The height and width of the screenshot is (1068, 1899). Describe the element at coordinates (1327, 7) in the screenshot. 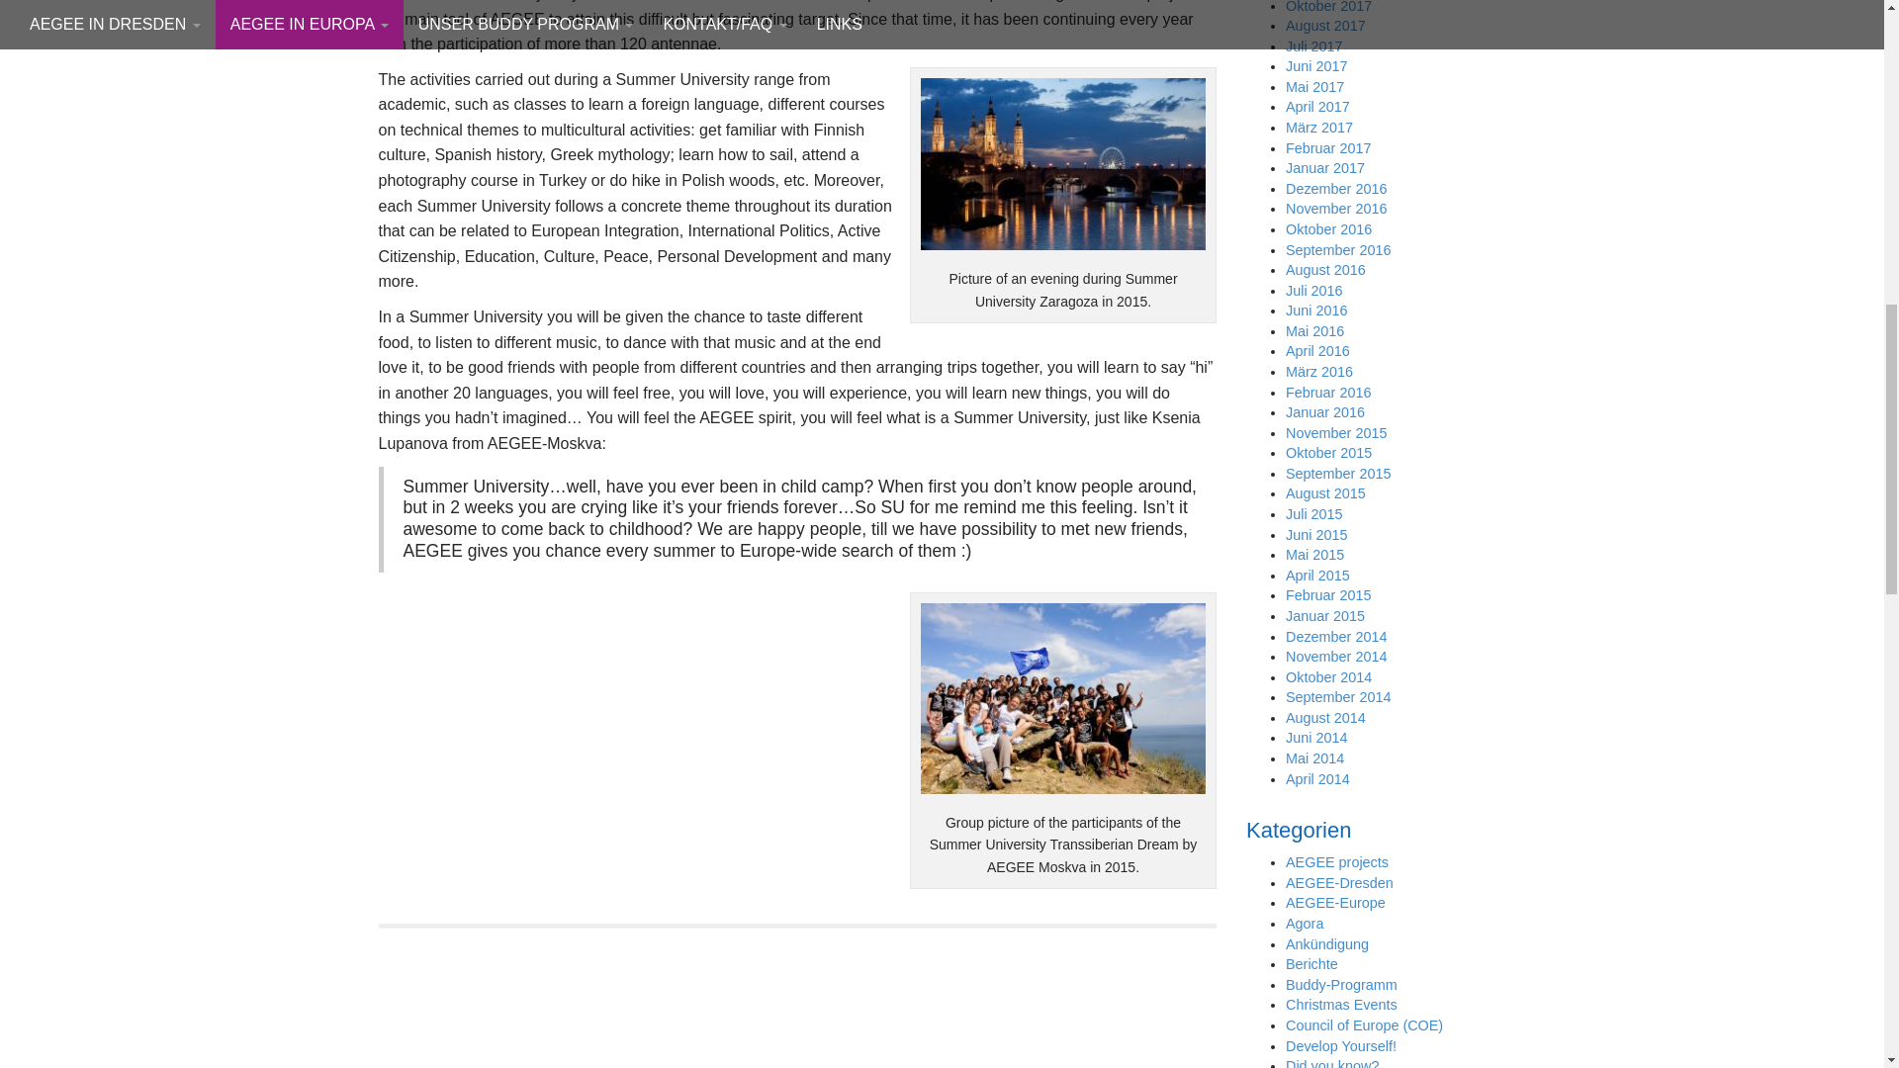

I see `Oktober 2017` at that location.